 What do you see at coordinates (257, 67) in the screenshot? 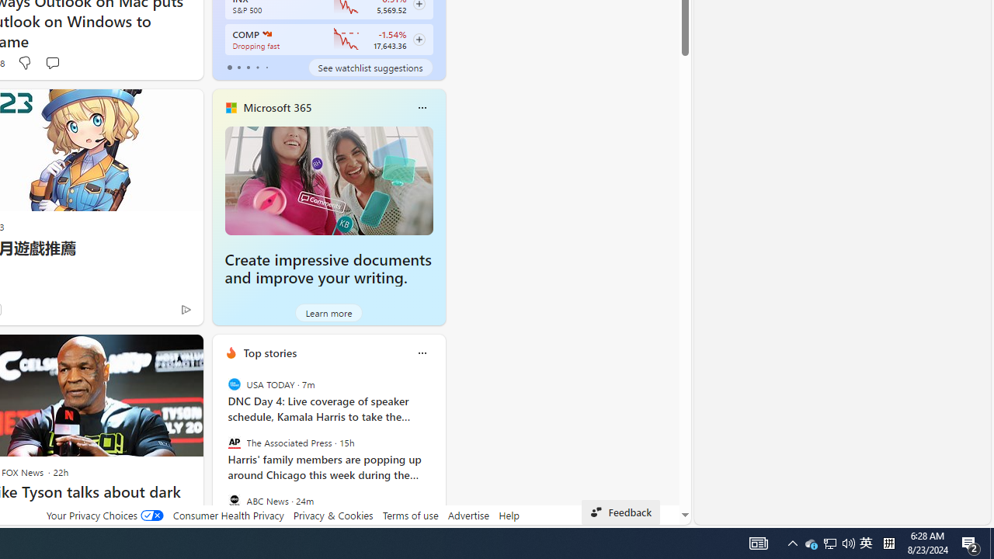
I see `tab-3` at bounding box center [257, 67].